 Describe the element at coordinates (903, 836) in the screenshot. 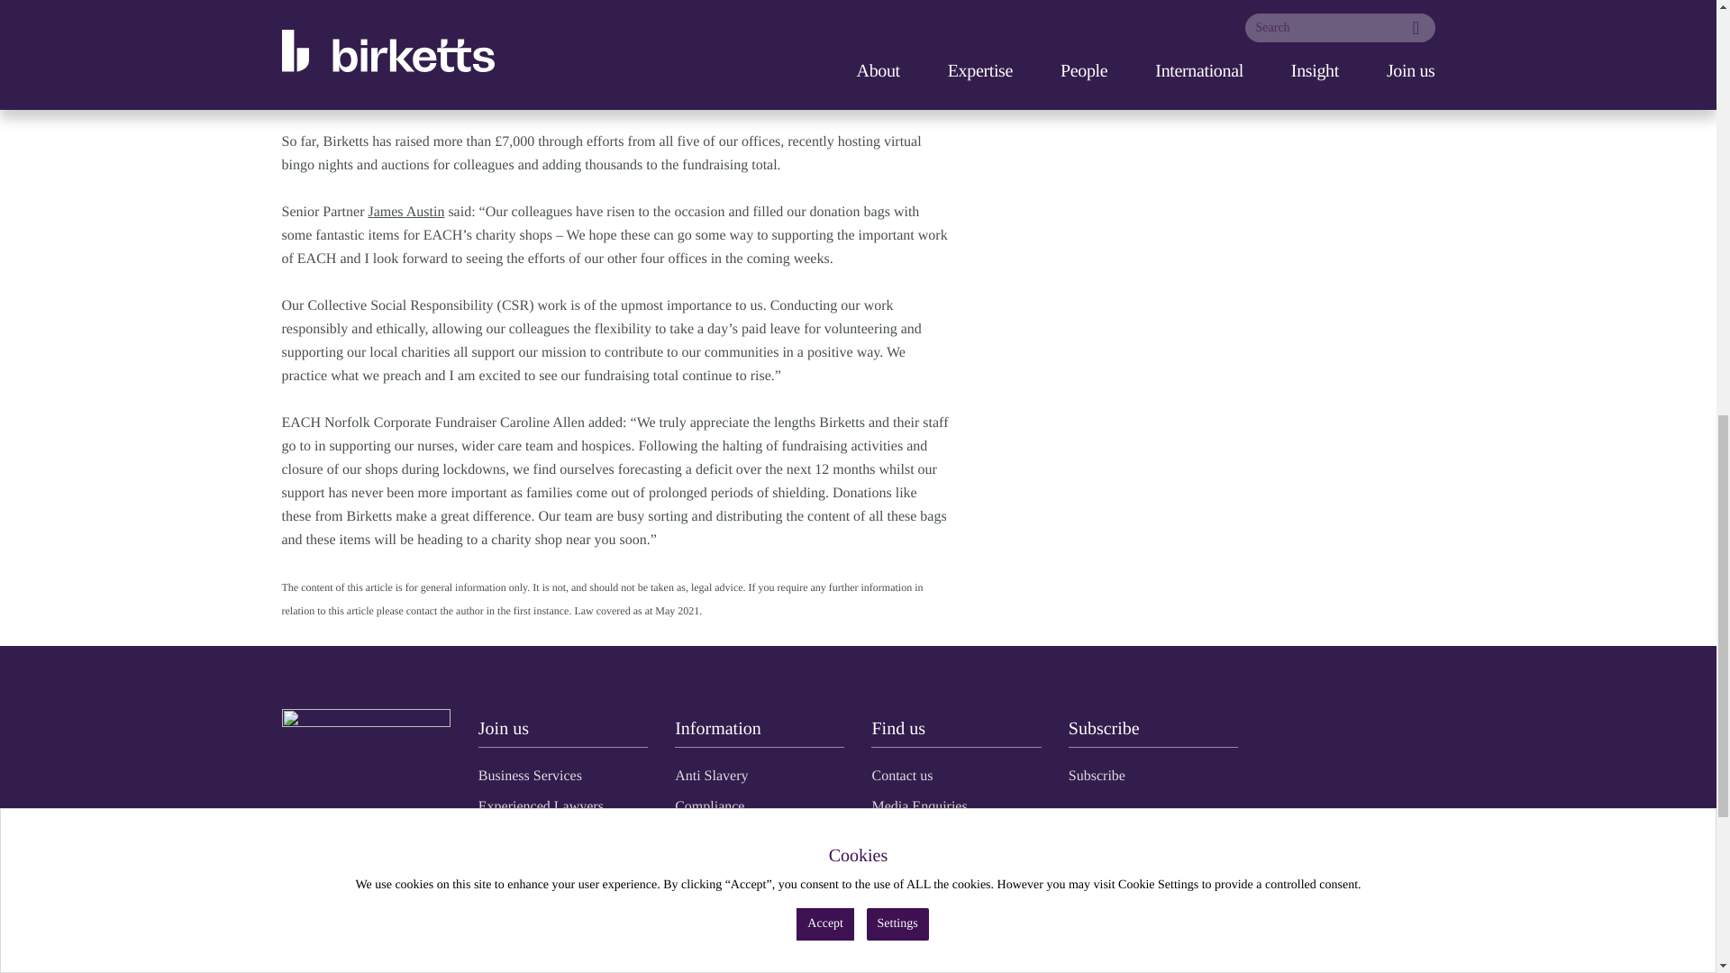

I see `Our People` at that location.